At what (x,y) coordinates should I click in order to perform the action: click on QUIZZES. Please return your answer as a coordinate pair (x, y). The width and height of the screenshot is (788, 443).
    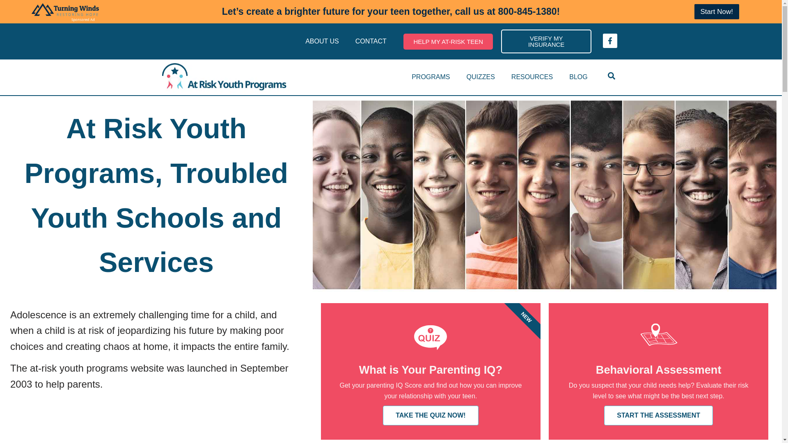
    Looking at the image, I should click on (480, 77).